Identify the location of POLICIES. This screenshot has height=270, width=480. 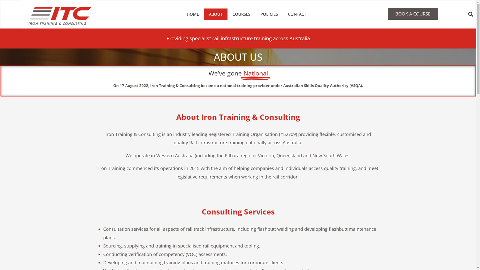
(269, 14).